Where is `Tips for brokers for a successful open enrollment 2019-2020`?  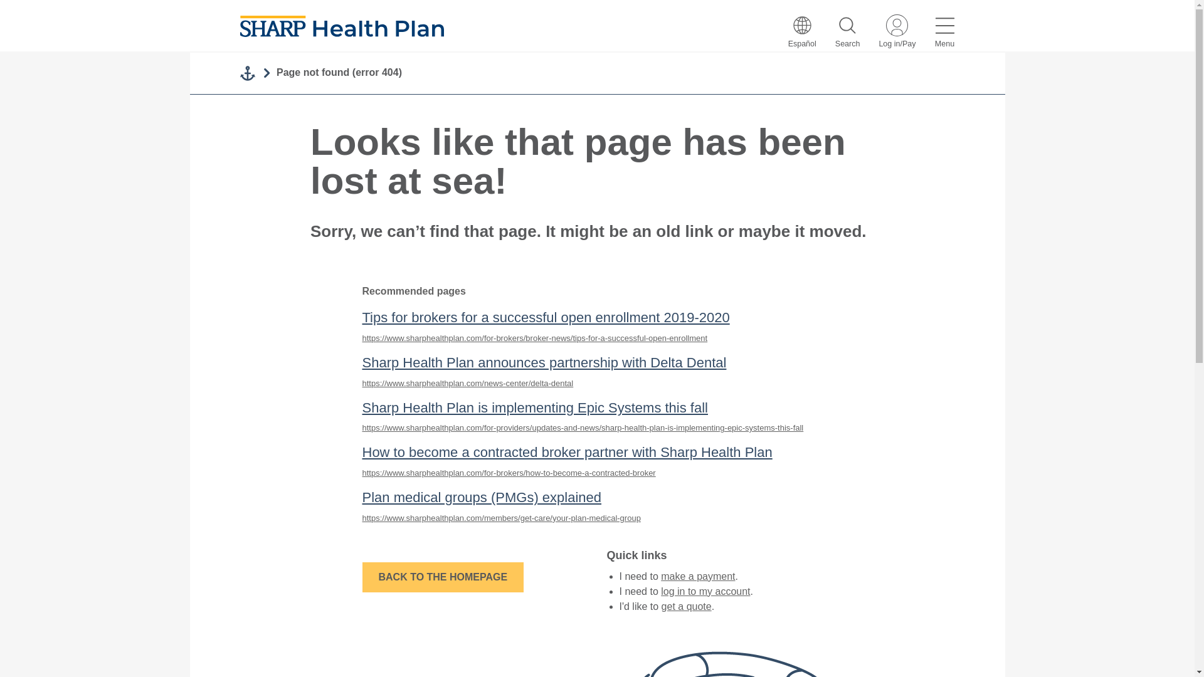
Tips for brokers for a successful open enrollment 2019-2020 is located at coordinates (546, 317).